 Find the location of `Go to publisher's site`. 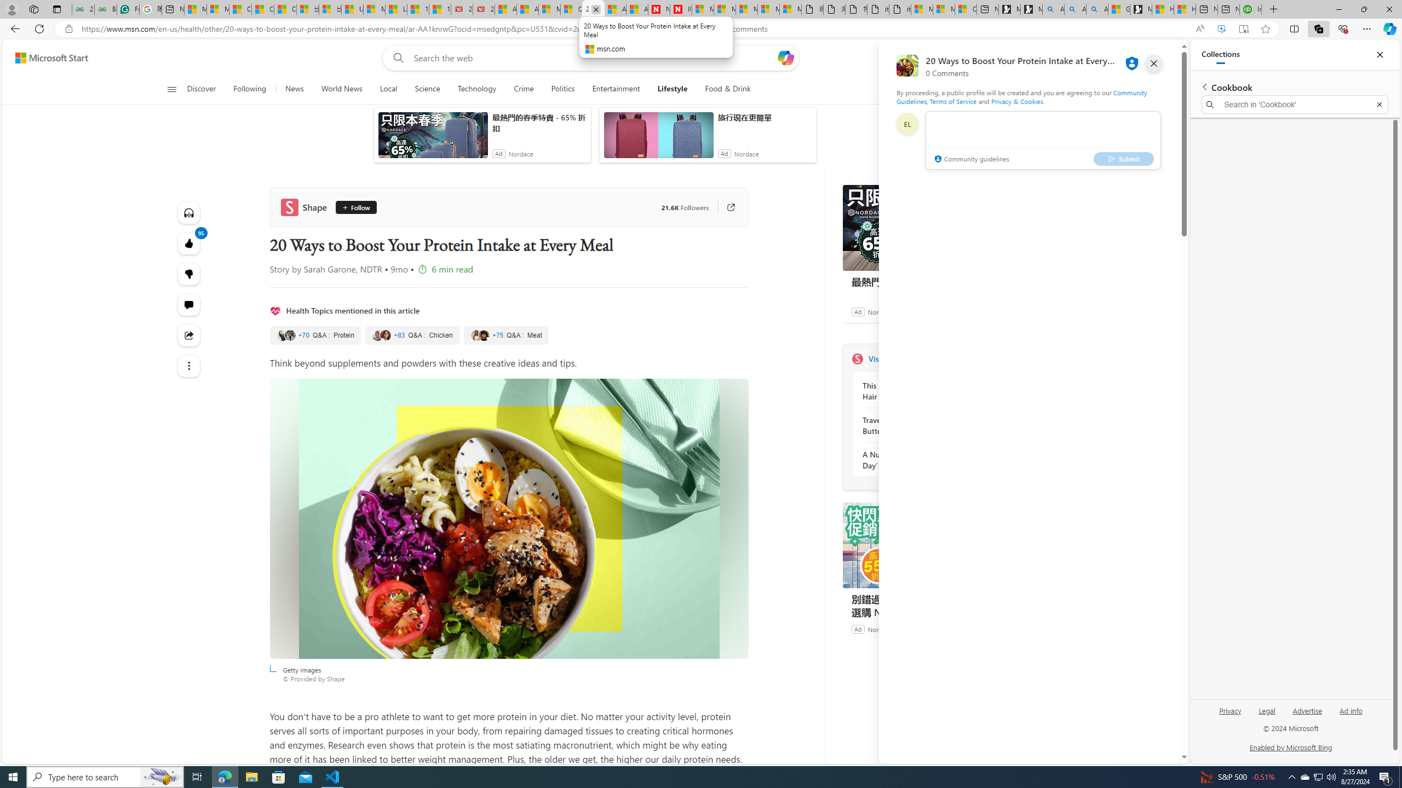

Go to publisher's site is located at coordinates (725, 207).